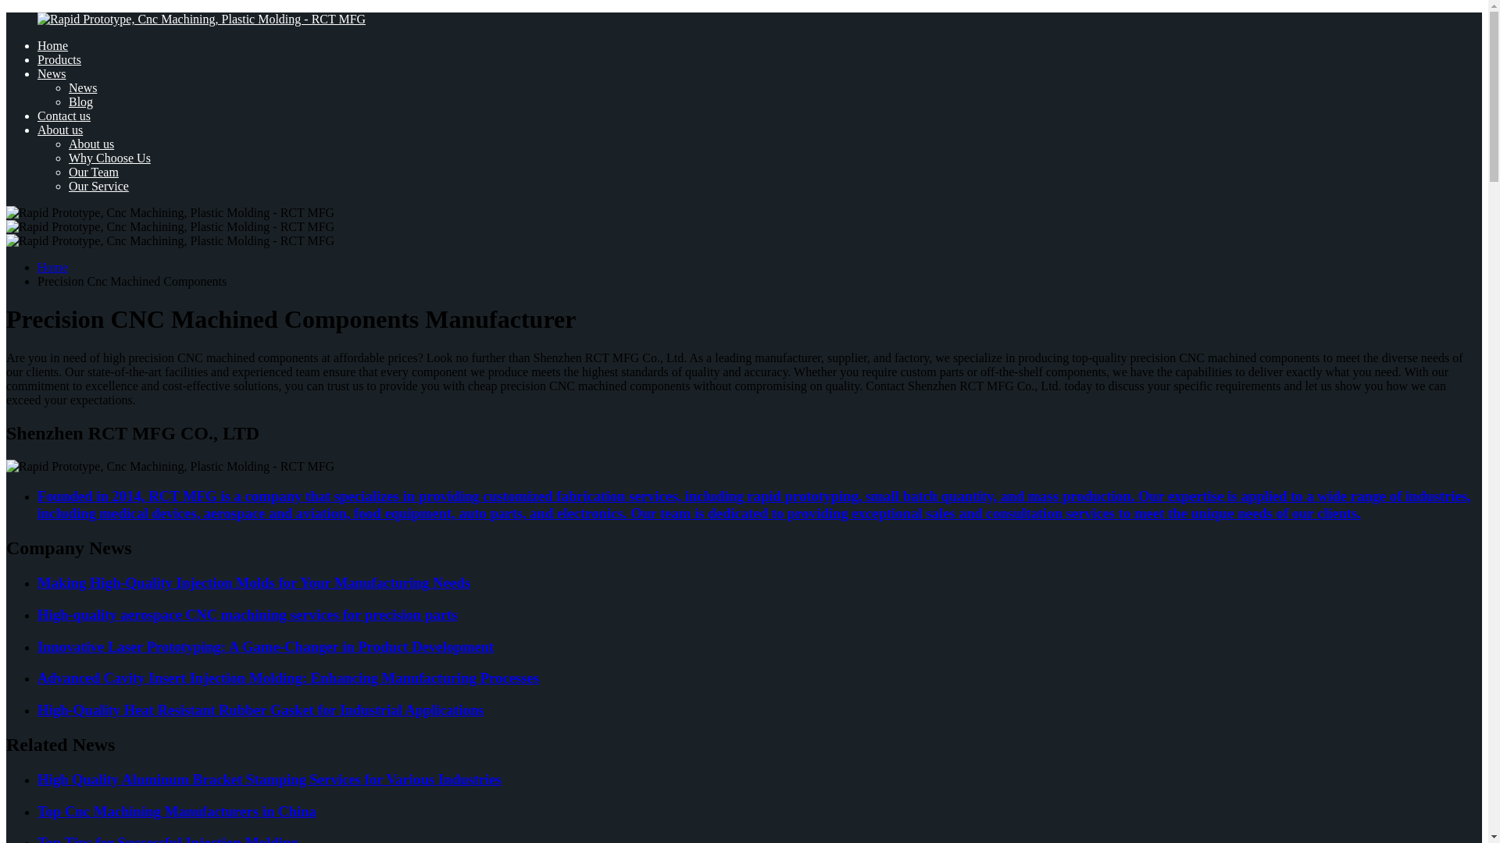 The image size is (1500, 843). What do you see at coordinates (64, 116) in the screenshot?
I see `Contact us` at bounding box center [64, 116].